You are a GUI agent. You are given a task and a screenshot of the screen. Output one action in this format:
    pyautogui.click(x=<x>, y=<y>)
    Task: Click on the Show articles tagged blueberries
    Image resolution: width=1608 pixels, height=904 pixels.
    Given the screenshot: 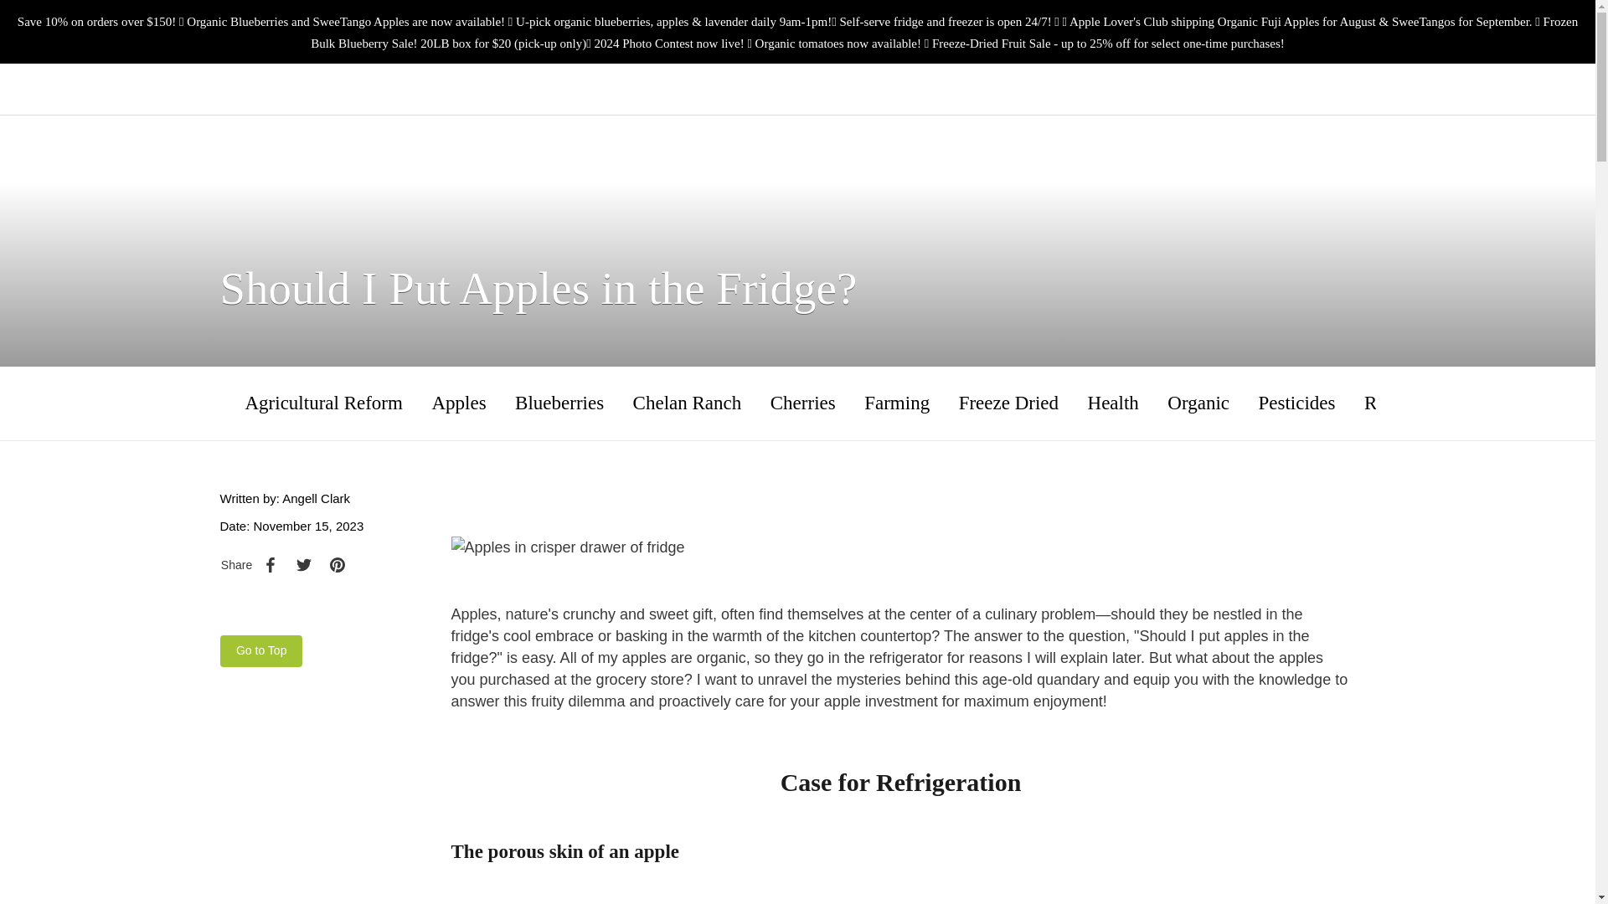 What is the action you would take?
    pyautogui.click(x=559, y=403)
    